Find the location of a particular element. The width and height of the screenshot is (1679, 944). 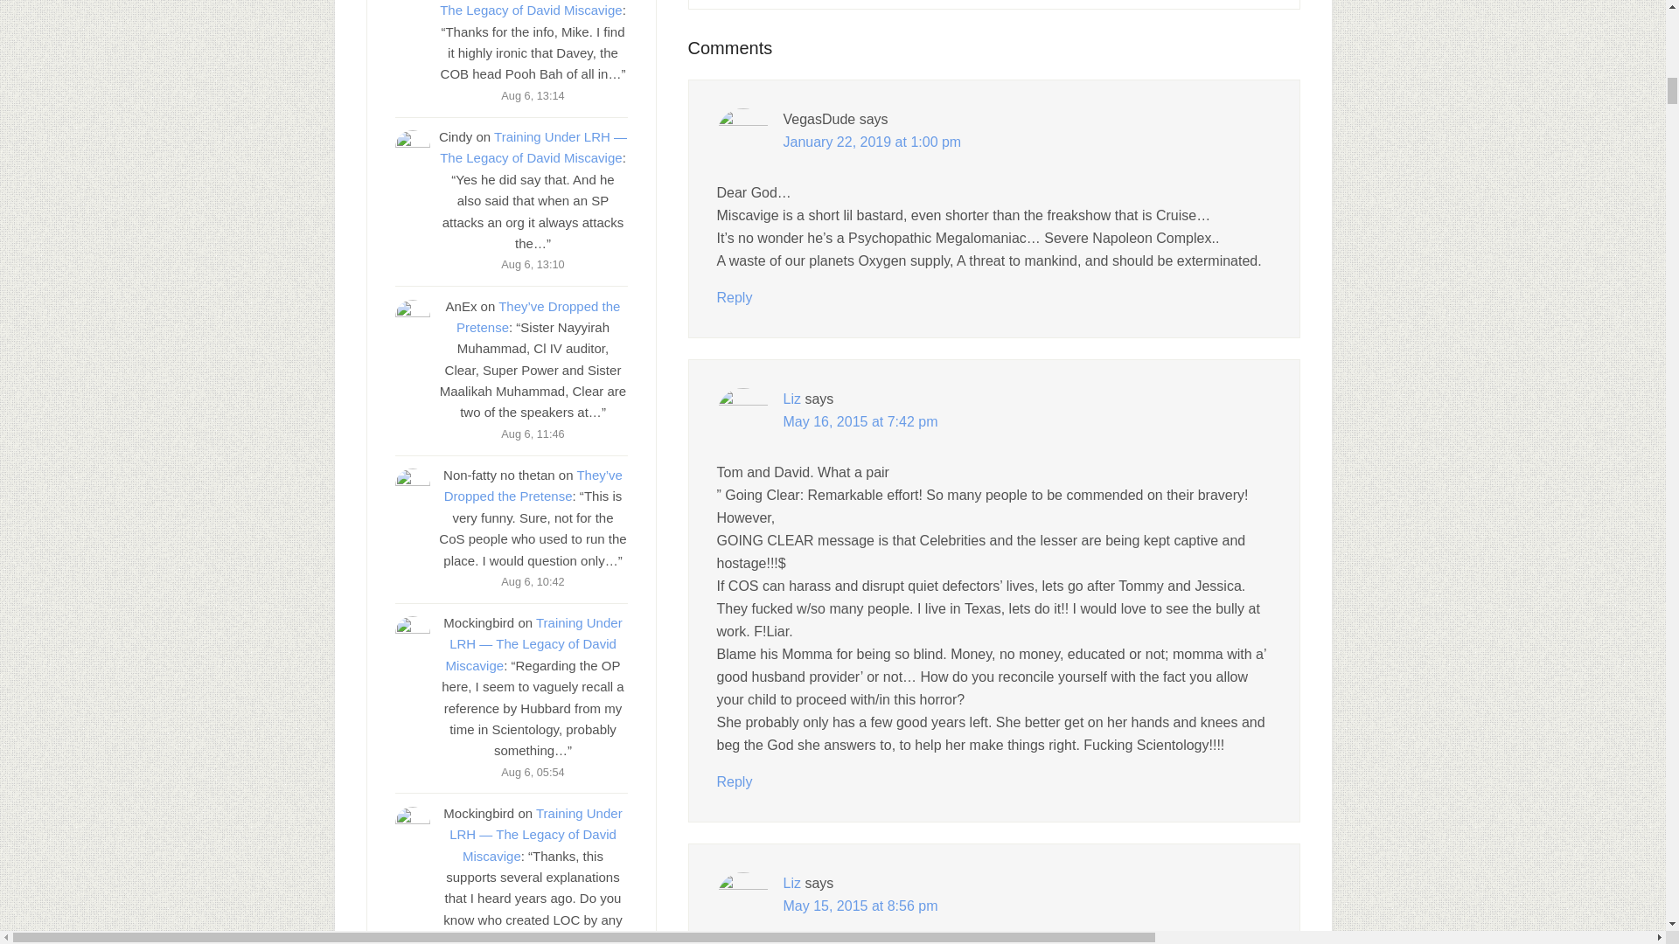

January 22, 2019 at 1:00 pm is located at coordinates (873, 142).